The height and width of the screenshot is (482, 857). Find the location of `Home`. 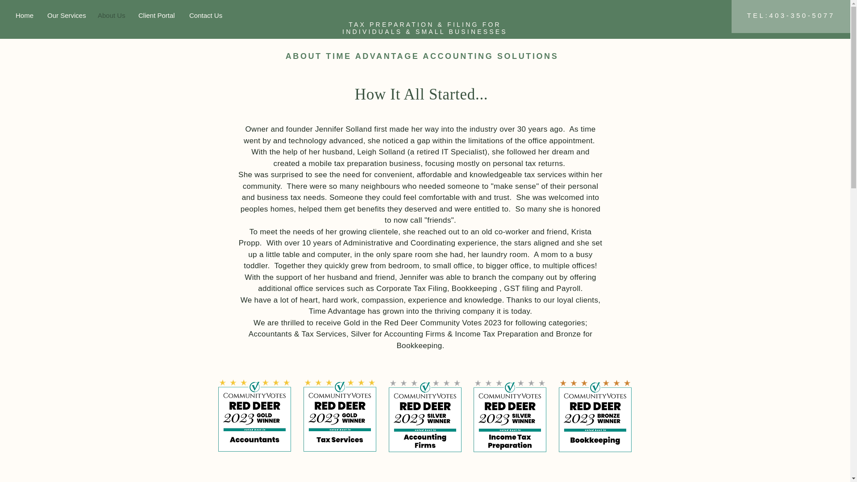

Home is located at coordinates (24, 15).